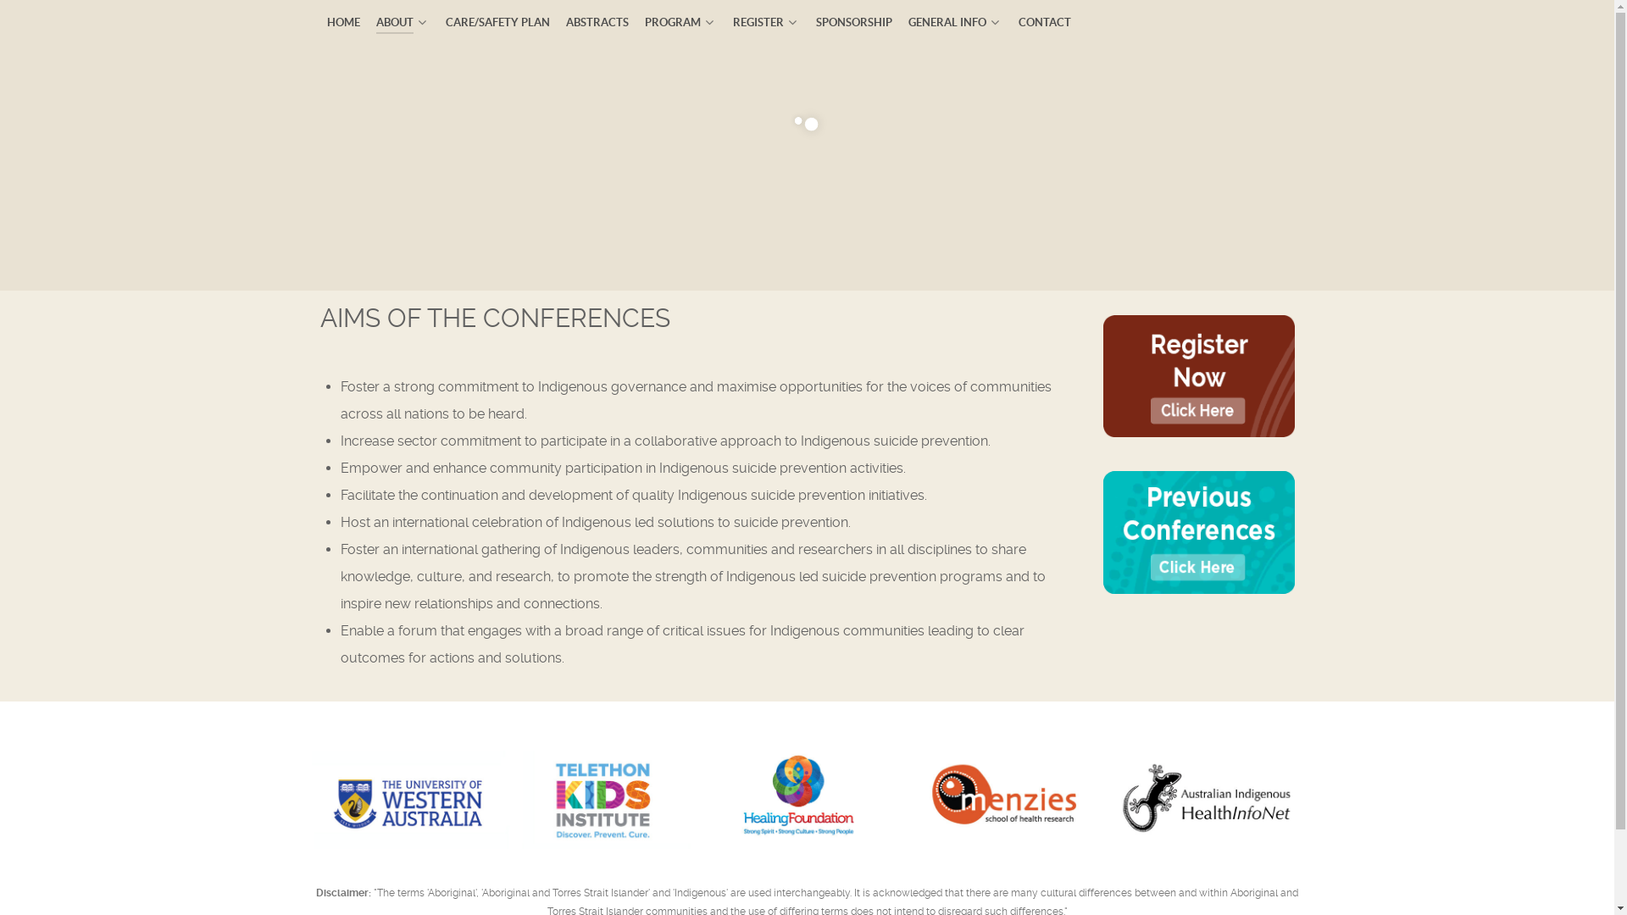 This screenshot has height=915, width=1627. Describe the element at coordinates (344, 22) in the screenshot. I see `HOME` at that location.